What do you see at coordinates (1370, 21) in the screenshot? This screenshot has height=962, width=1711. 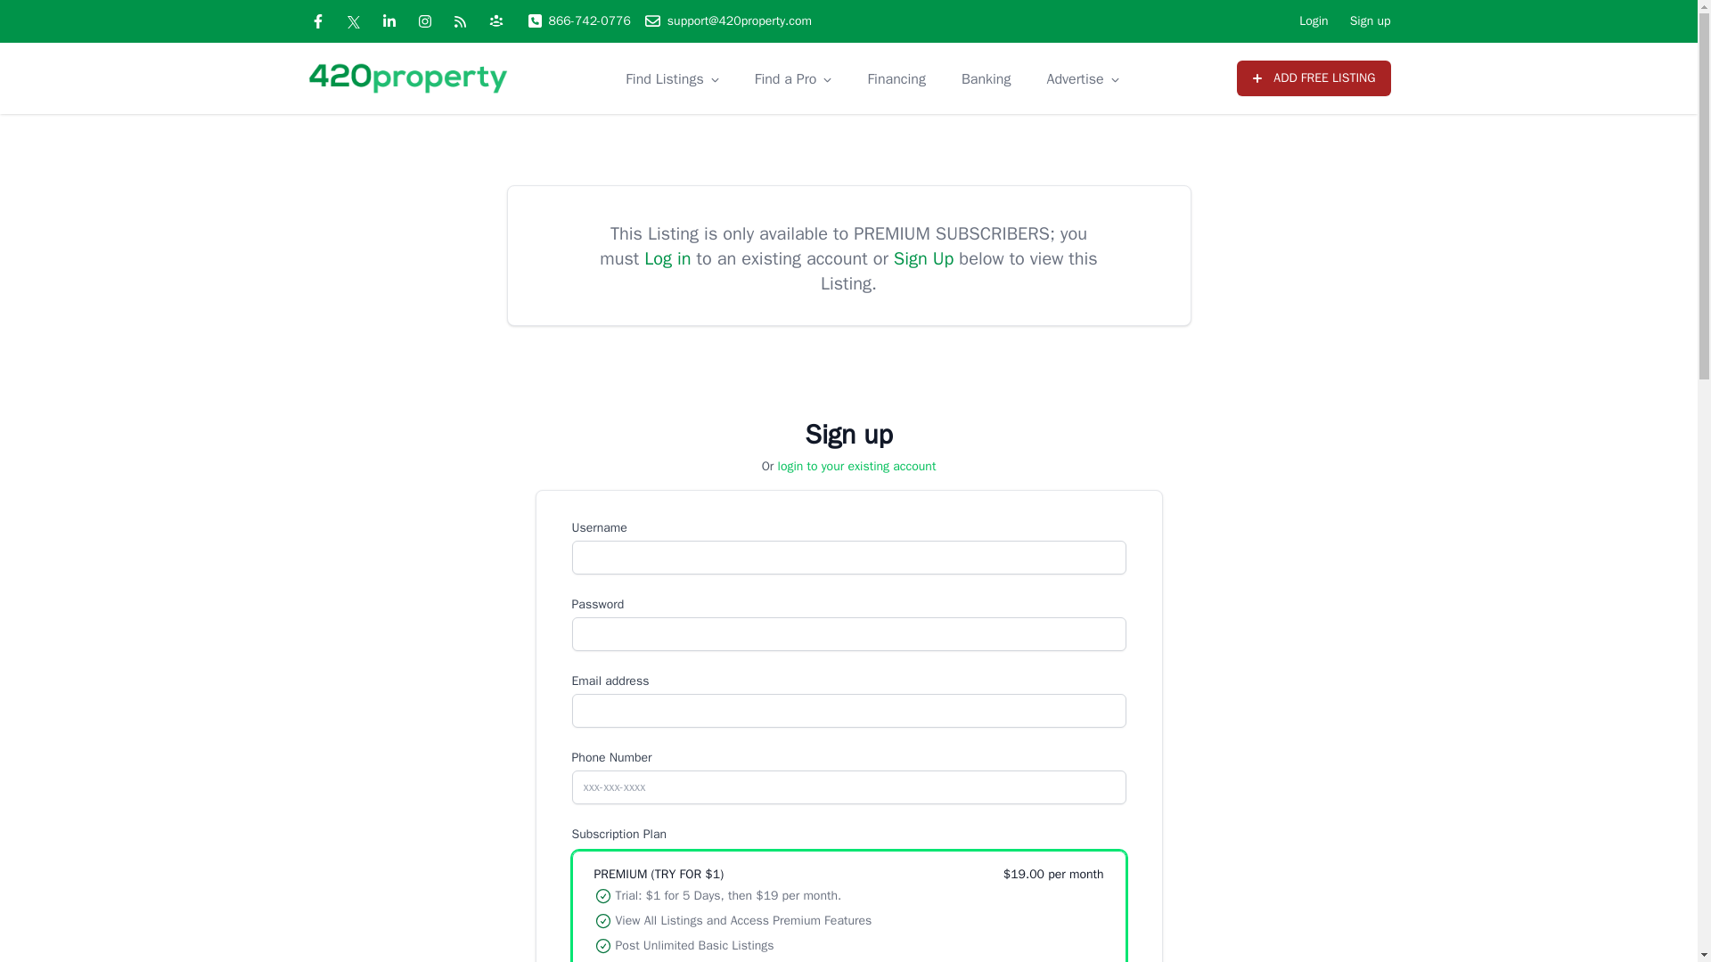 I see `Sign up` at bounding box center [1370, 21].